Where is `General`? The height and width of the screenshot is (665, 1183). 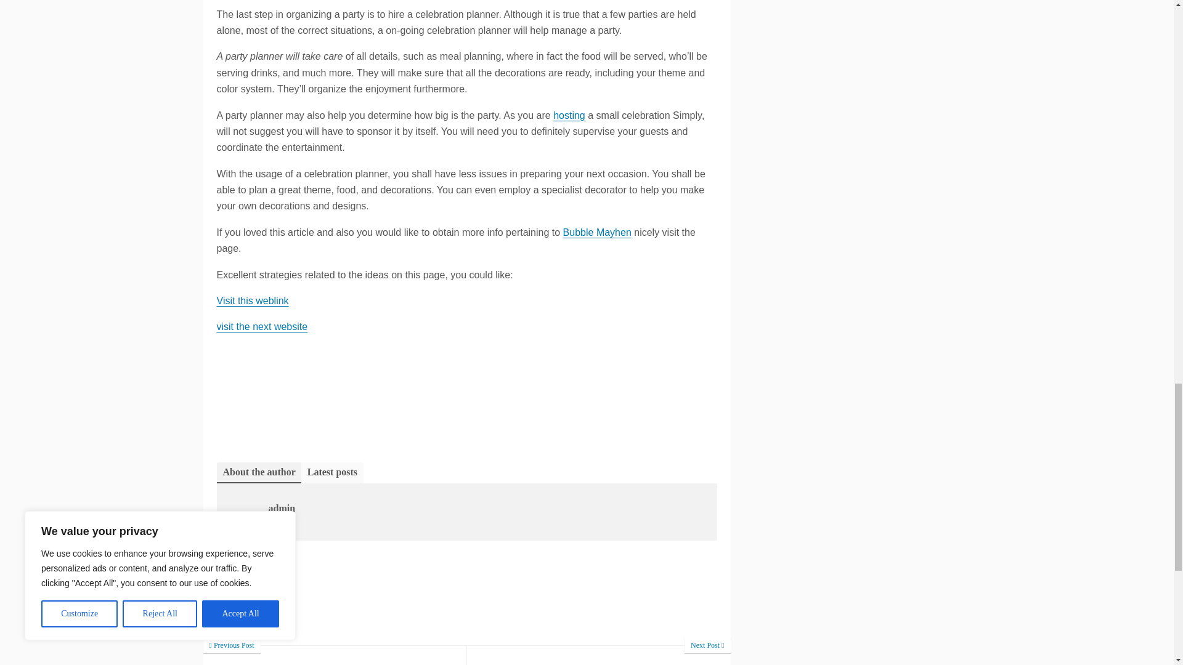
General is located at coordinates (250, 570).